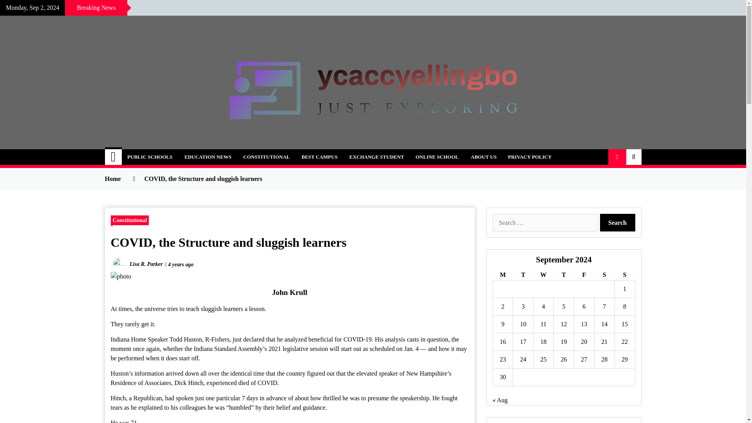 The height and width of the screenshot is (423, 752). Describe the element at coordinates (523, 275) in the screenshot. I see `Tuesday` at that location.